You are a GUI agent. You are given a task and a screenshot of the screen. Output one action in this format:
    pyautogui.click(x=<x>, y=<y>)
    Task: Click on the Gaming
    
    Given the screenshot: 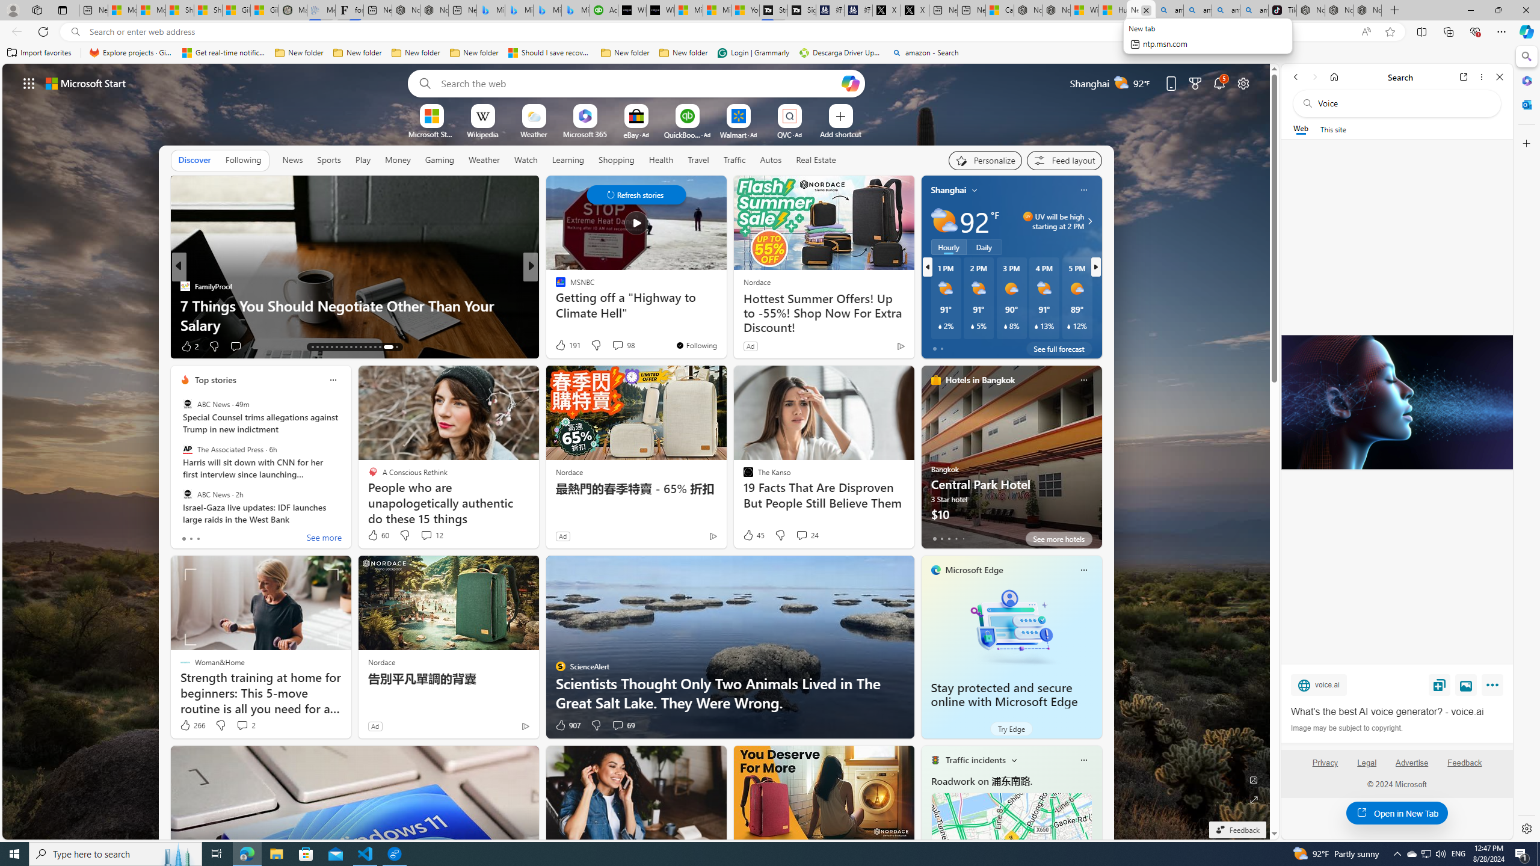 What is the action you would take?
    pyautogui.click(x=439, y=159)
    